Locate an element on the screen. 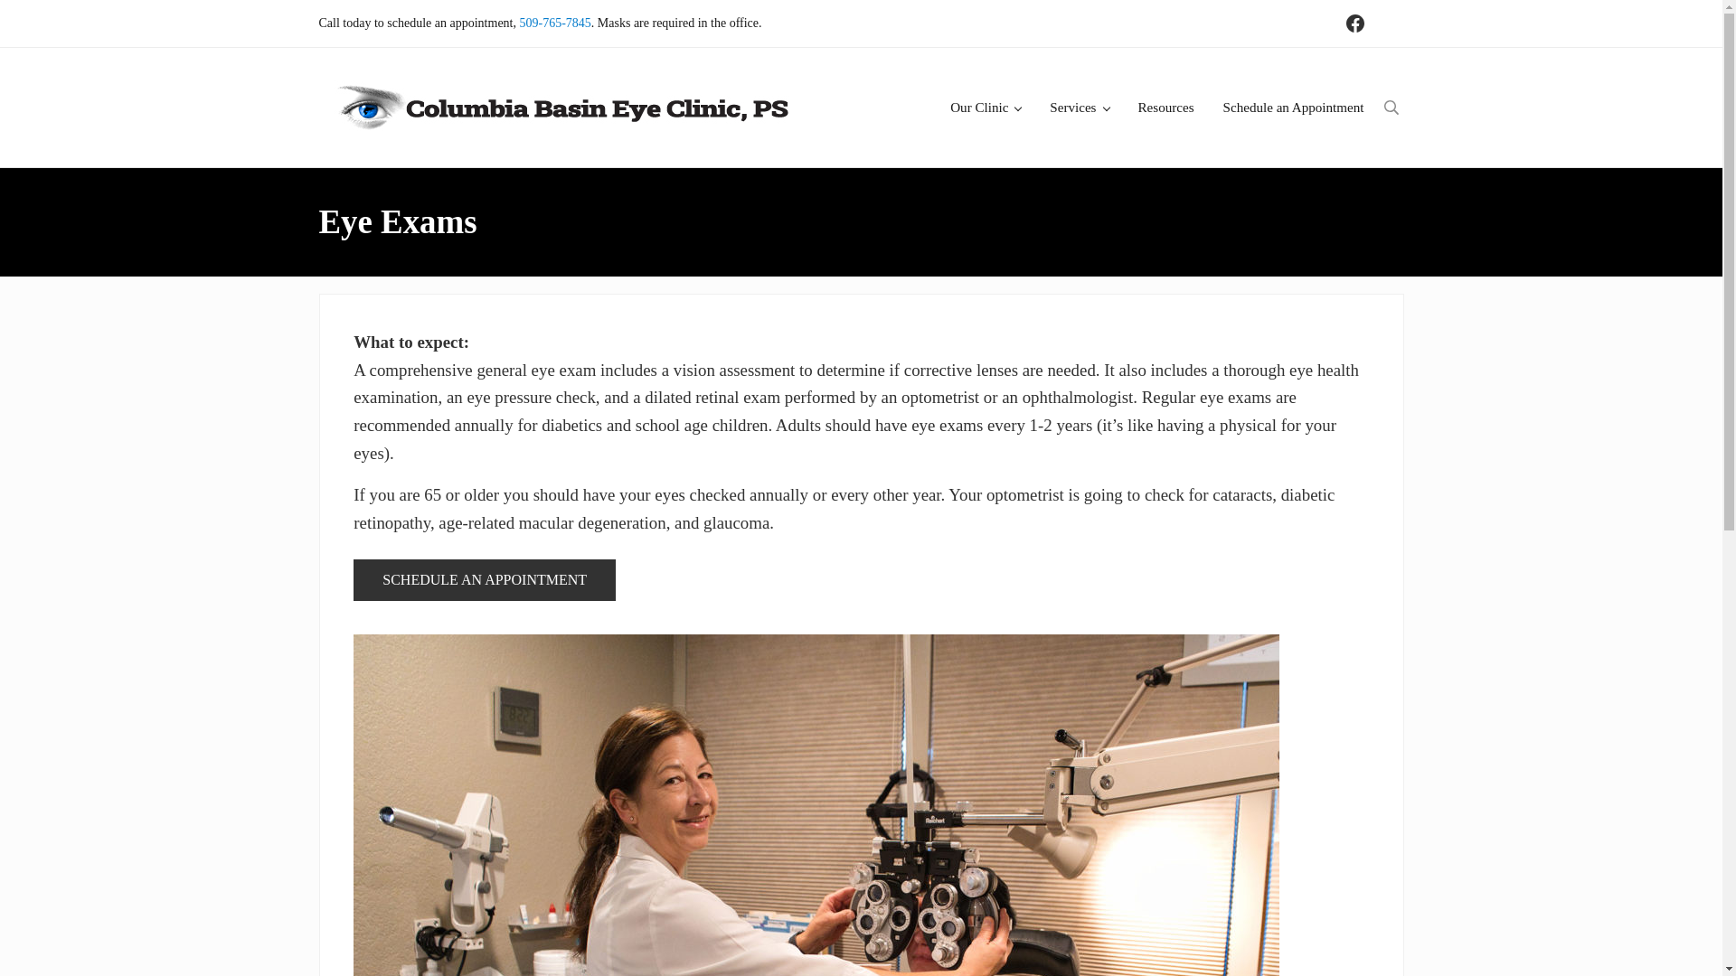 The width and height of the screenshot is (1736, 976). Services is located at coordinates (1079, 107).